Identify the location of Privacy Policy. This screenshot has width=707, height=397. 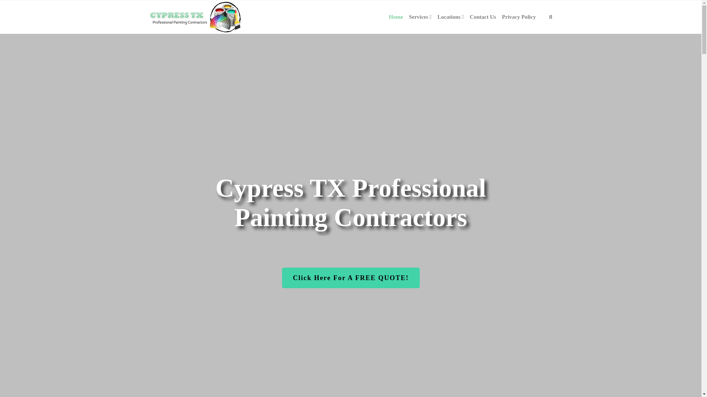
(519, 17).